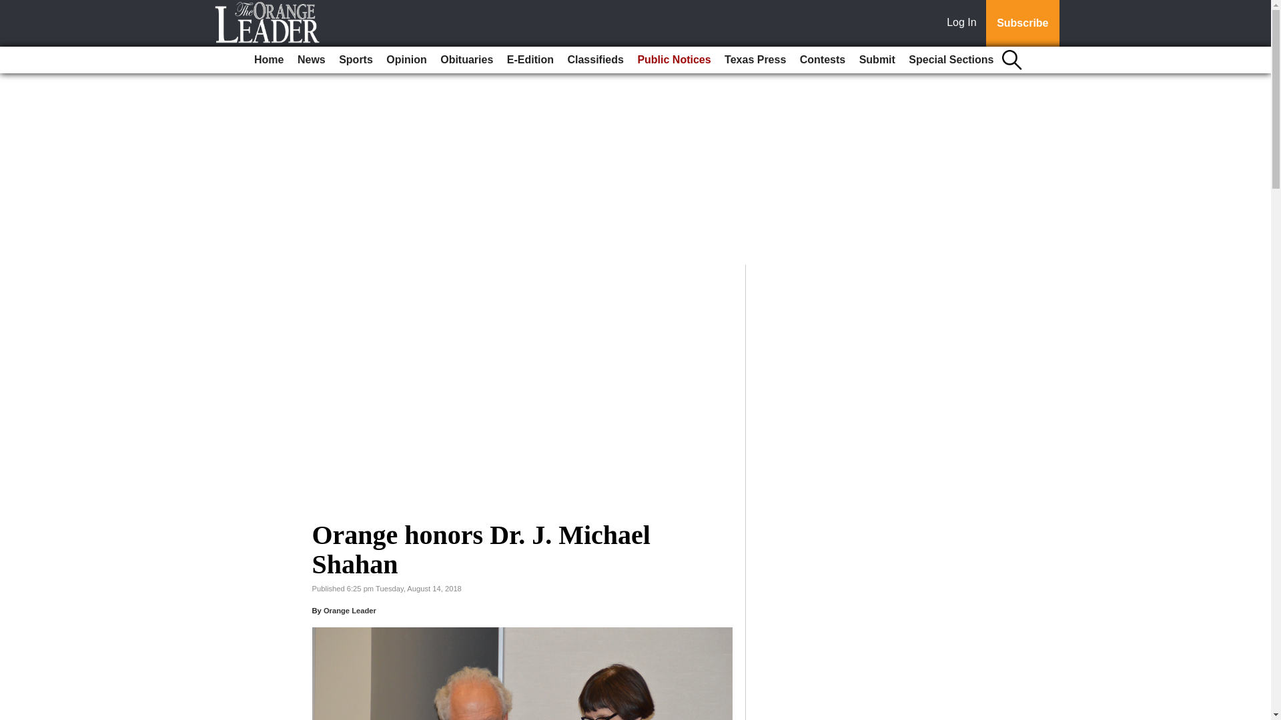  I want to click on News, so click(311, 60).